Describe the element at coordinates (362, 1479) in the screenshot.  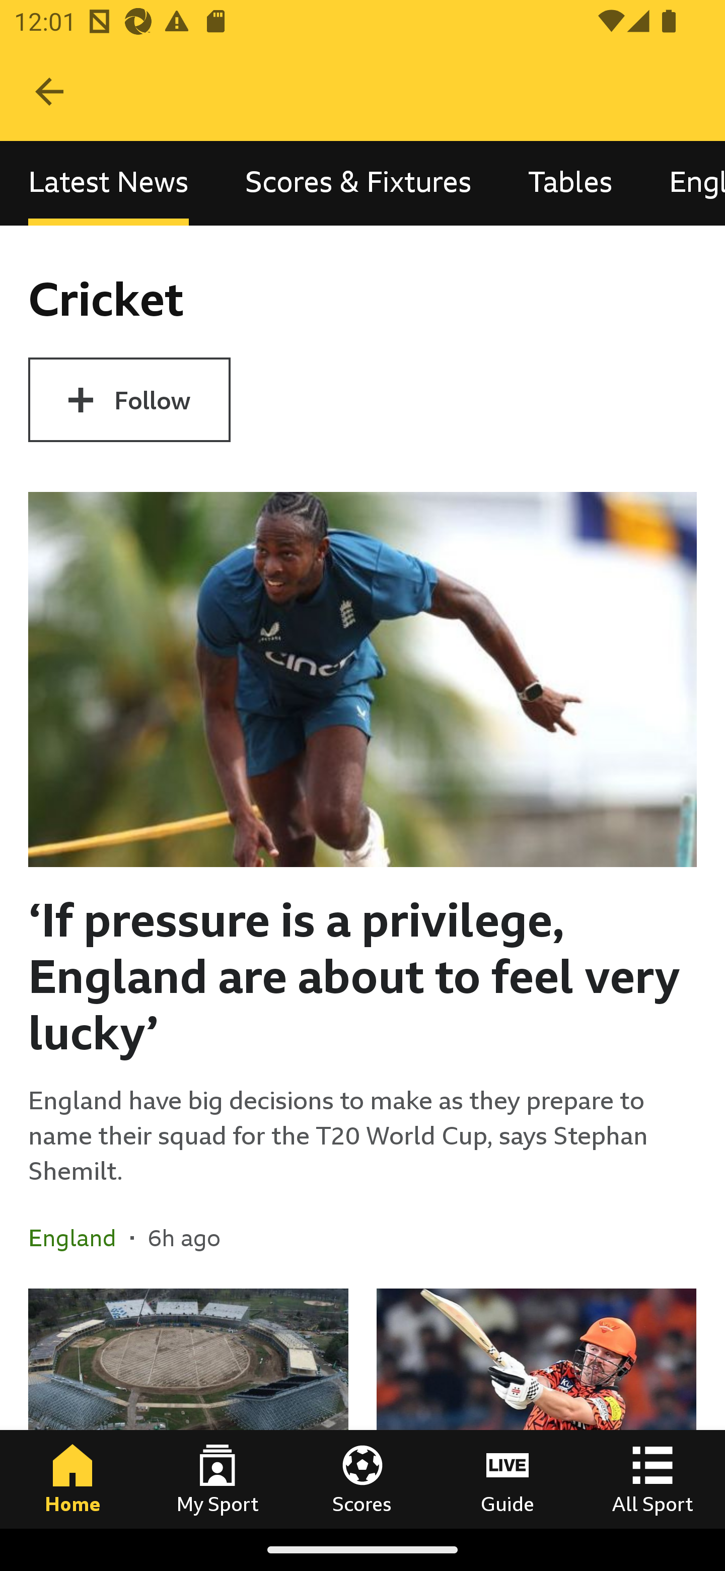
I see `Scores` at that location.